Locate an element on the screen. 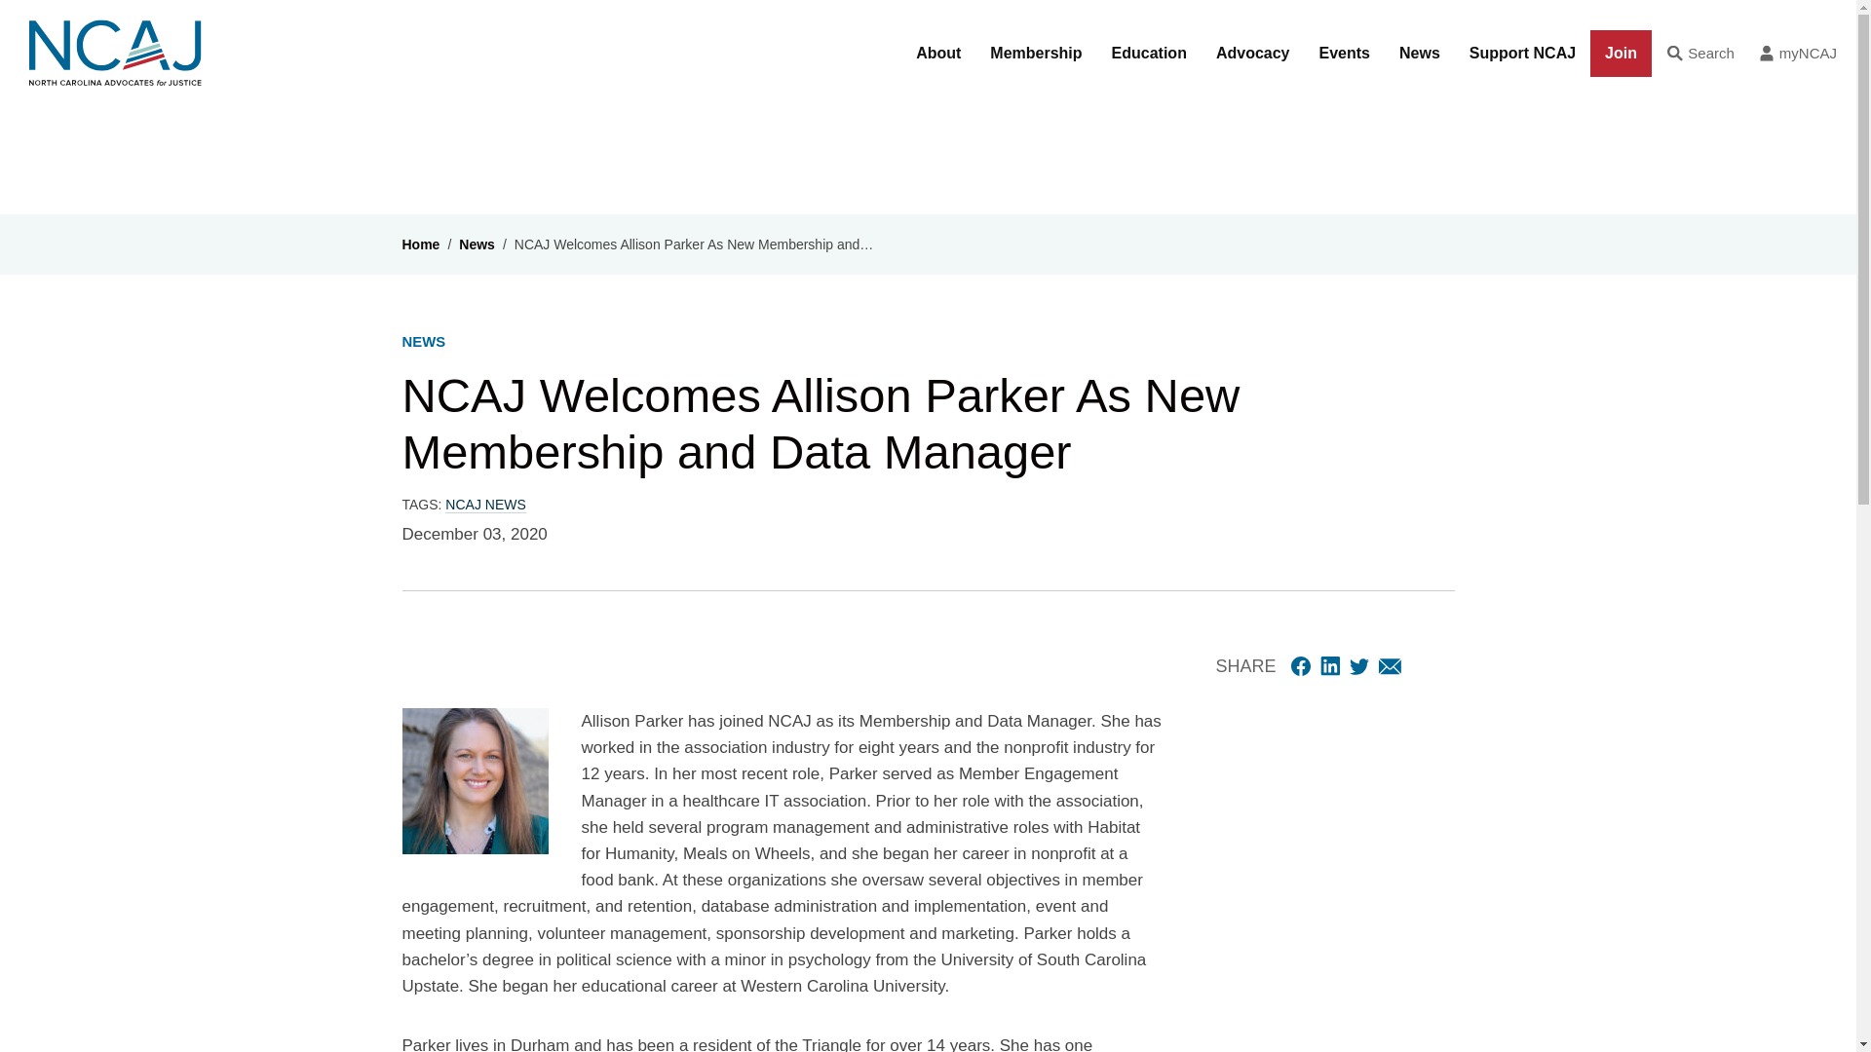 This screenshot has height=1052, width=1871. About is located at coordinates (937, 54).